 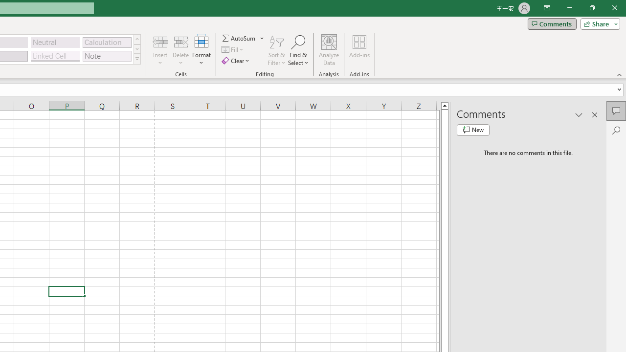 I want to click on Find & Select, so click(x=298, y=50).